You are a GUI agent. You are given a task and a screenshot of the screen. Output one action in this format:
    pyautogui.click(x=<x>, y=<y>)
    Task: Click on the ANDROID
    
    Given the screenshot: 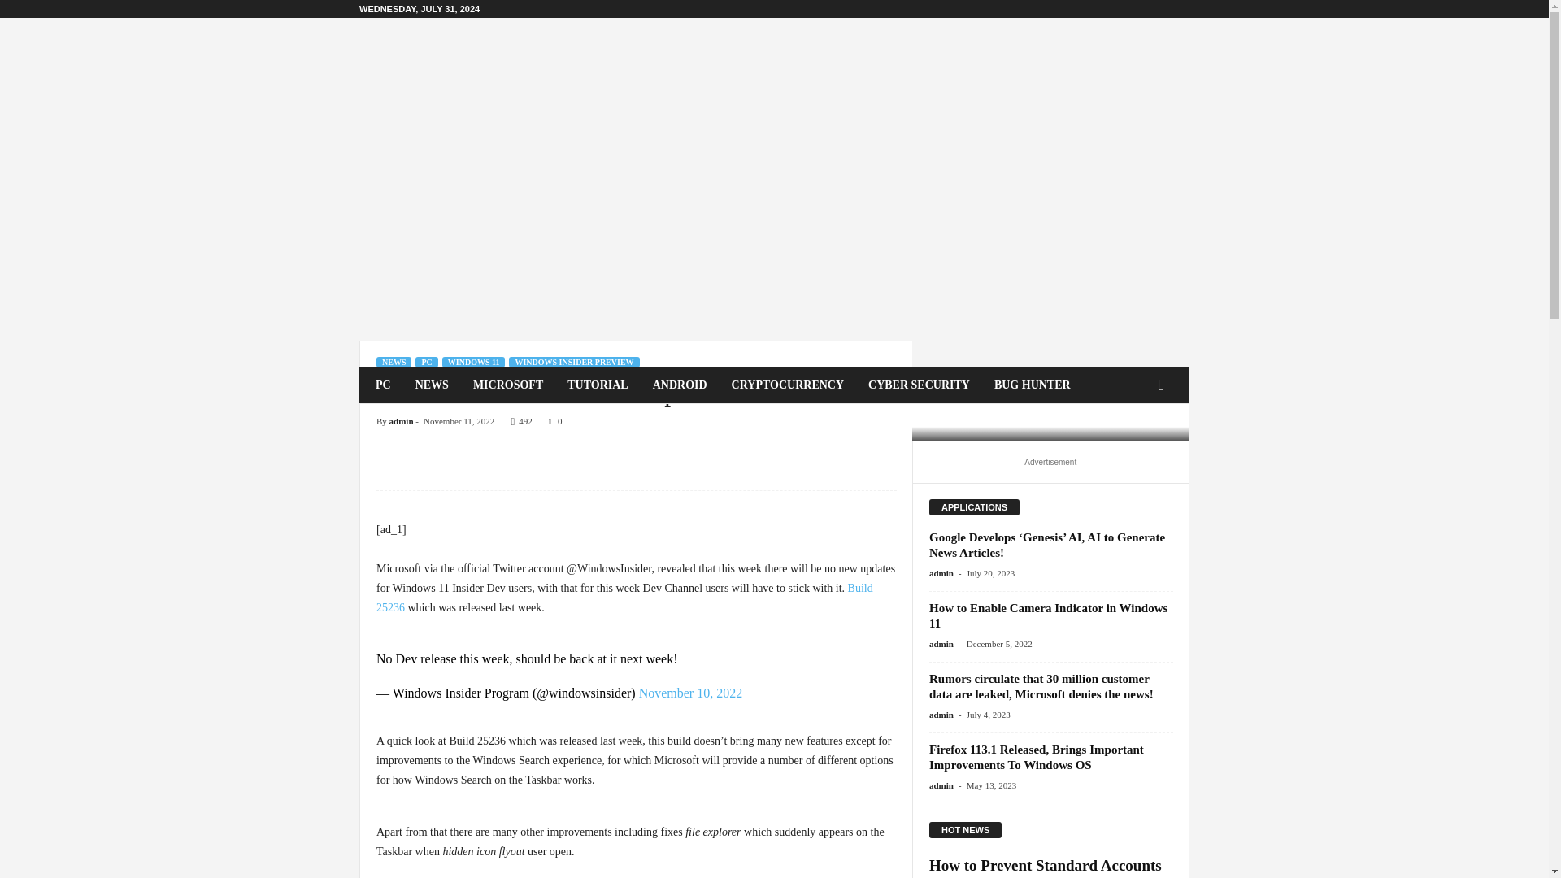 What is the action you would take?
    pyautogui.click(x=680, y=385)
    